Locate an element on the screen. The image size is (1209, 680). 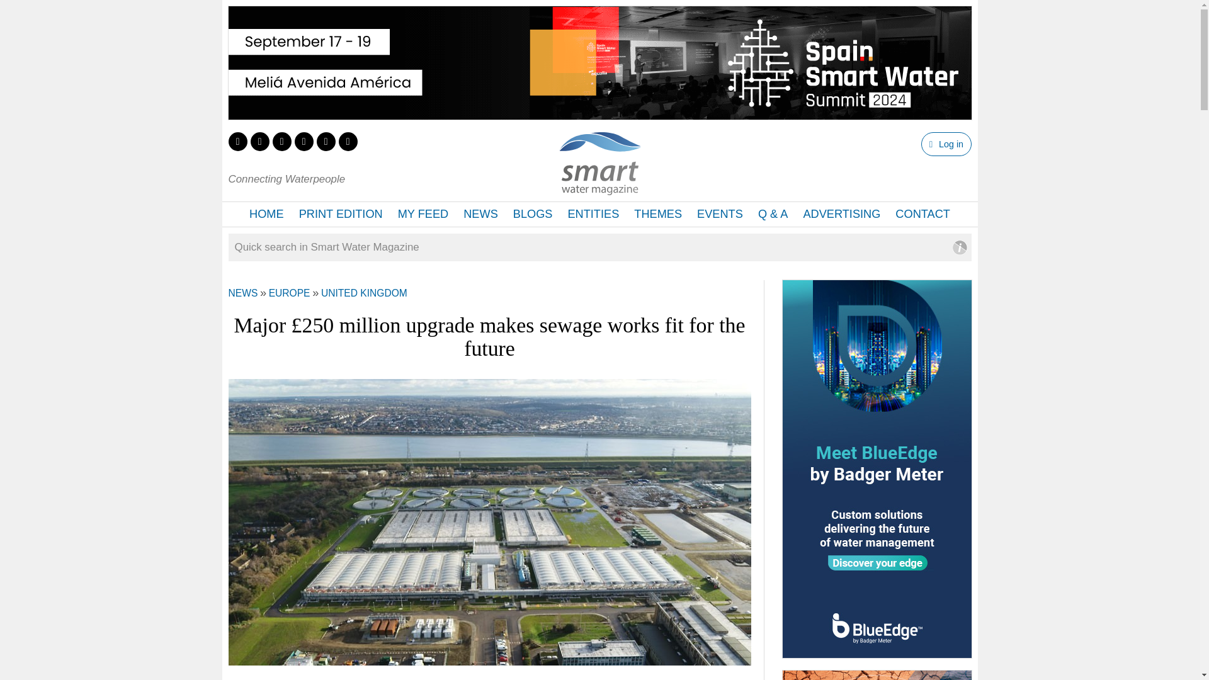
Log in is located at coordinates (946, 144).